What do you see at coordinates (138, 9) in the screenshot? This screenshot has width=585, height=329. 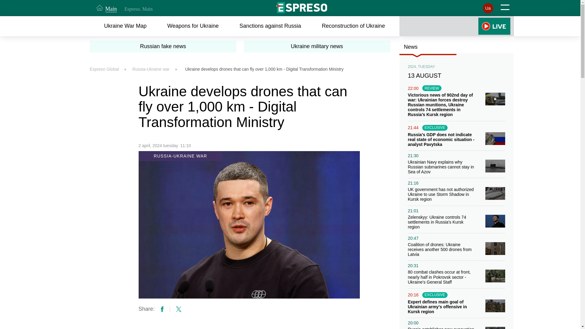 I see `Espreso. Main` at bounding box center [138, 9].